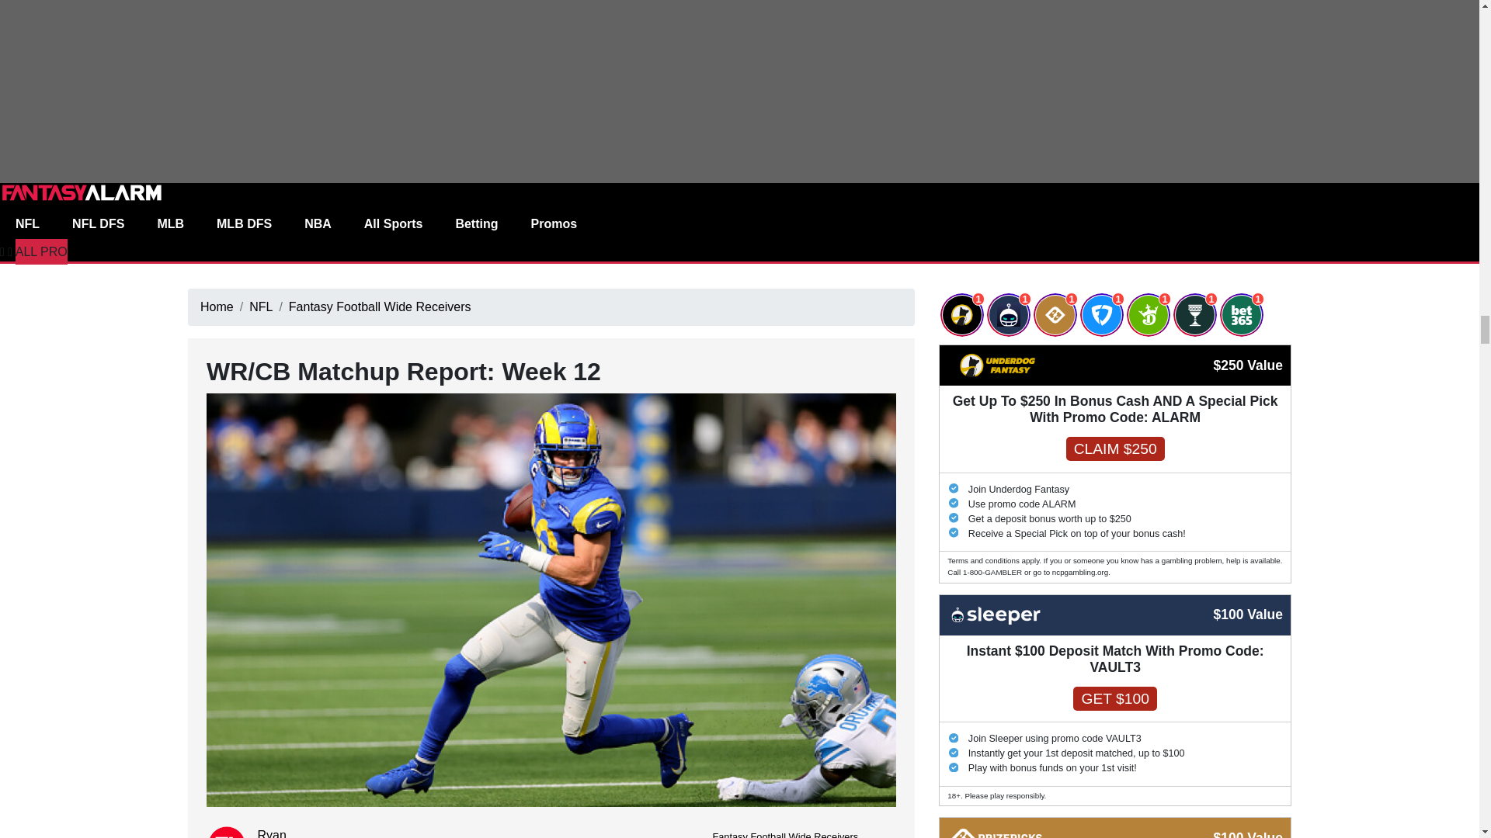 Image resolution: width=1491 pixels, height=838 pixels. I want to click on NFL DFS, so click(99, 222).